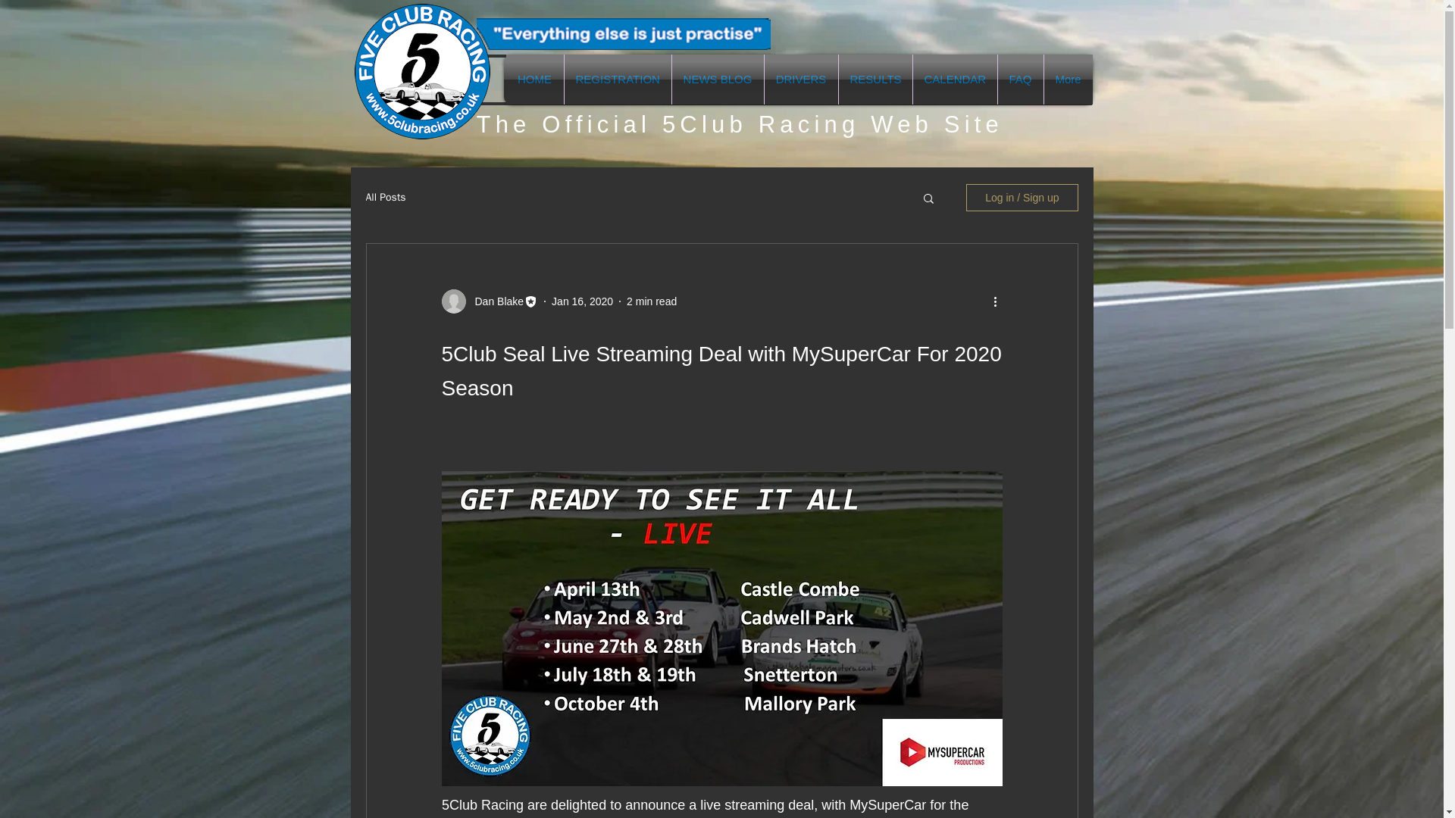 This screenshot has height=818, width=1455. What do you see at coordinates (535, 80) in the screenshot?
I see `HOME` at bounding box center [535, 80].